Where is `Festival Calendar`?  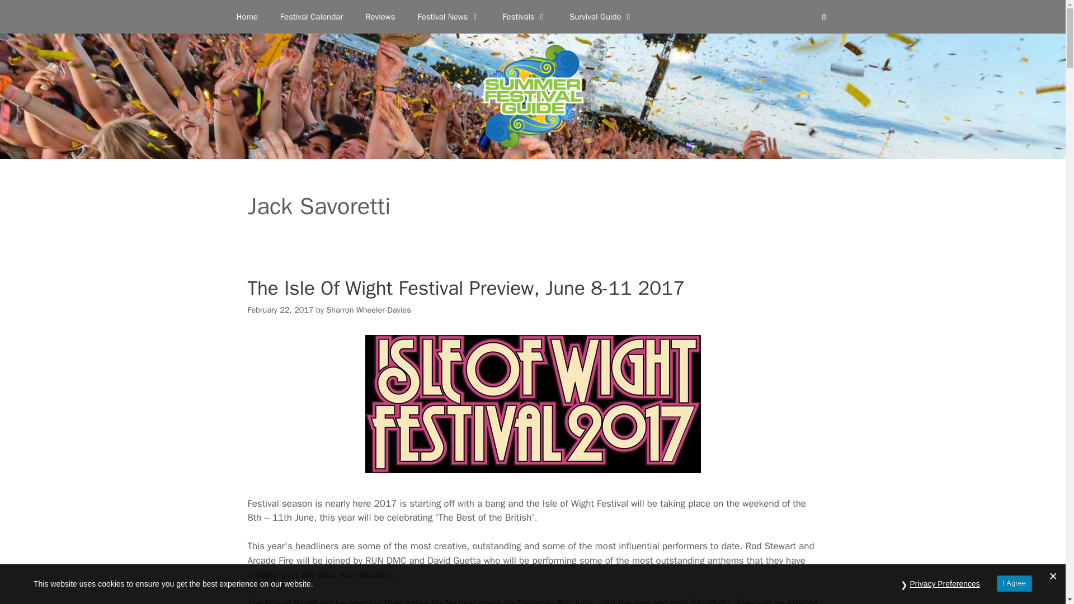 Festival Calendar is located at coordinates (312, 17).